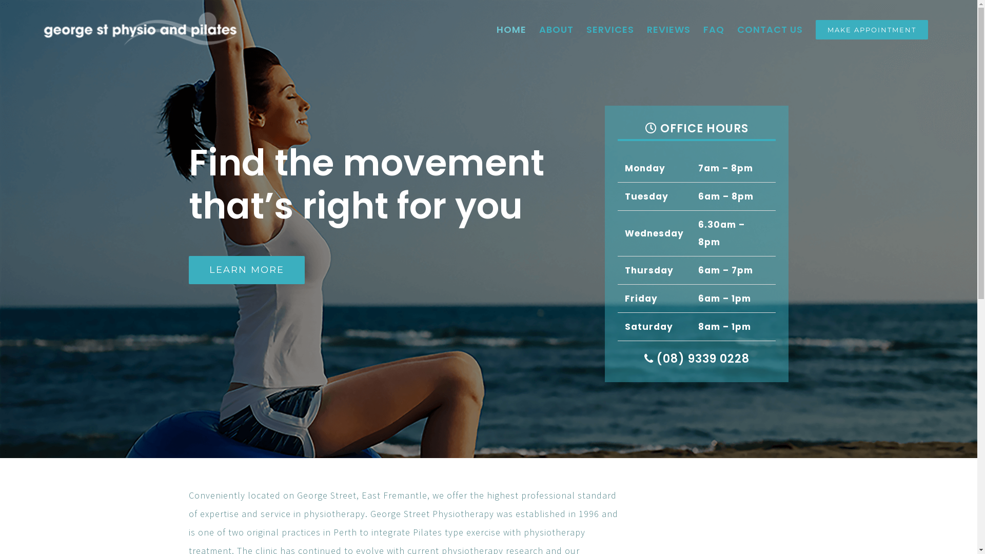 Image resolution: width=985 pixels, height=554 pixels. What do you see at coordinates (669, 30) in the screenshot?
I see `REVIEWS` at bounding box center [669, 30].